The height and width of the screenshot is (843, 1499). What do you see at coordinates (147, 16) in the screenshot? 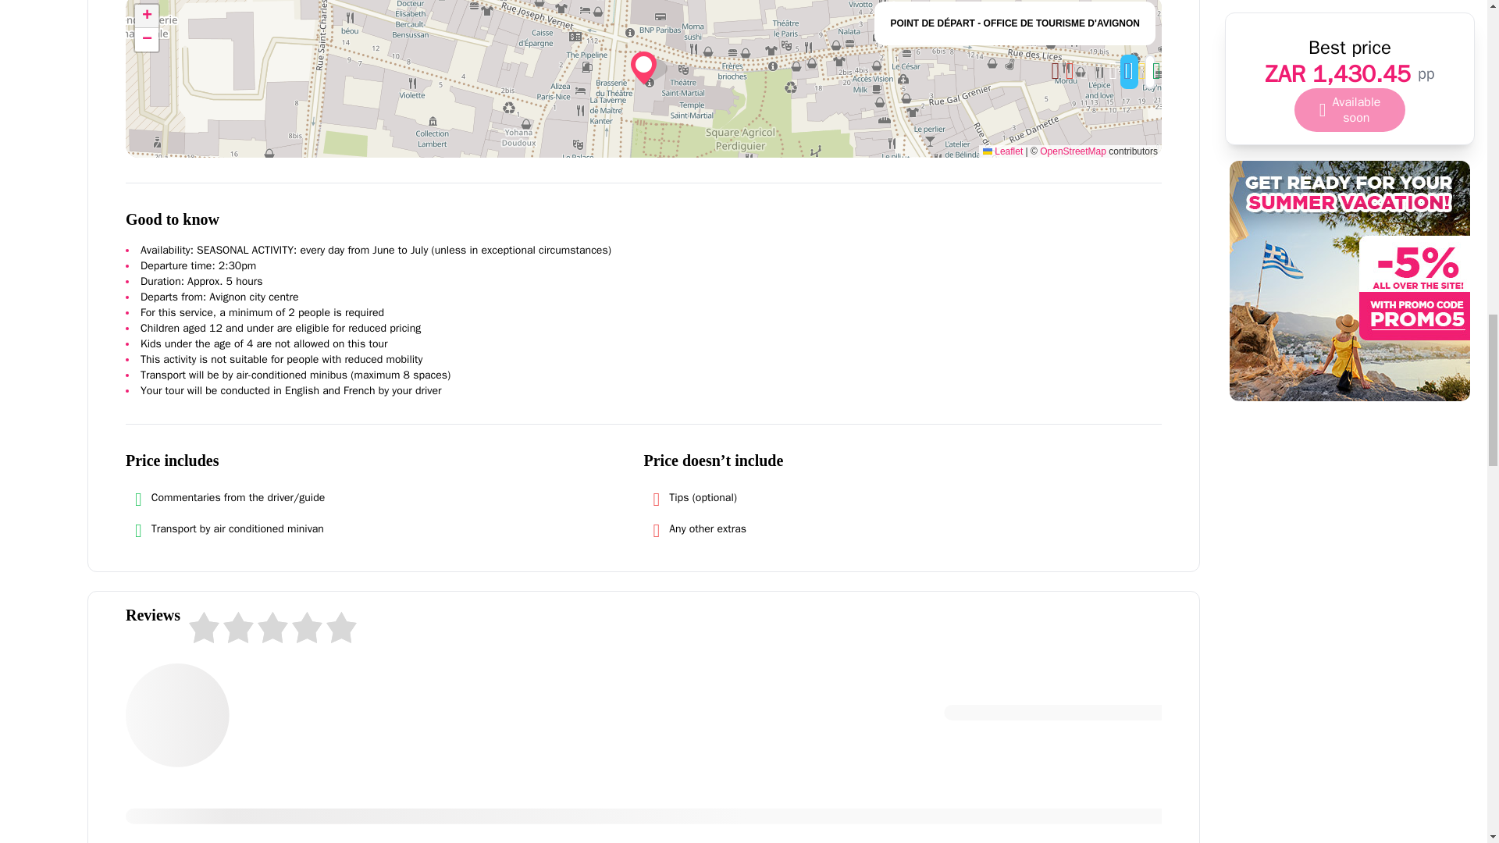
I see `Zoom in` at bounding box center [147, 16].